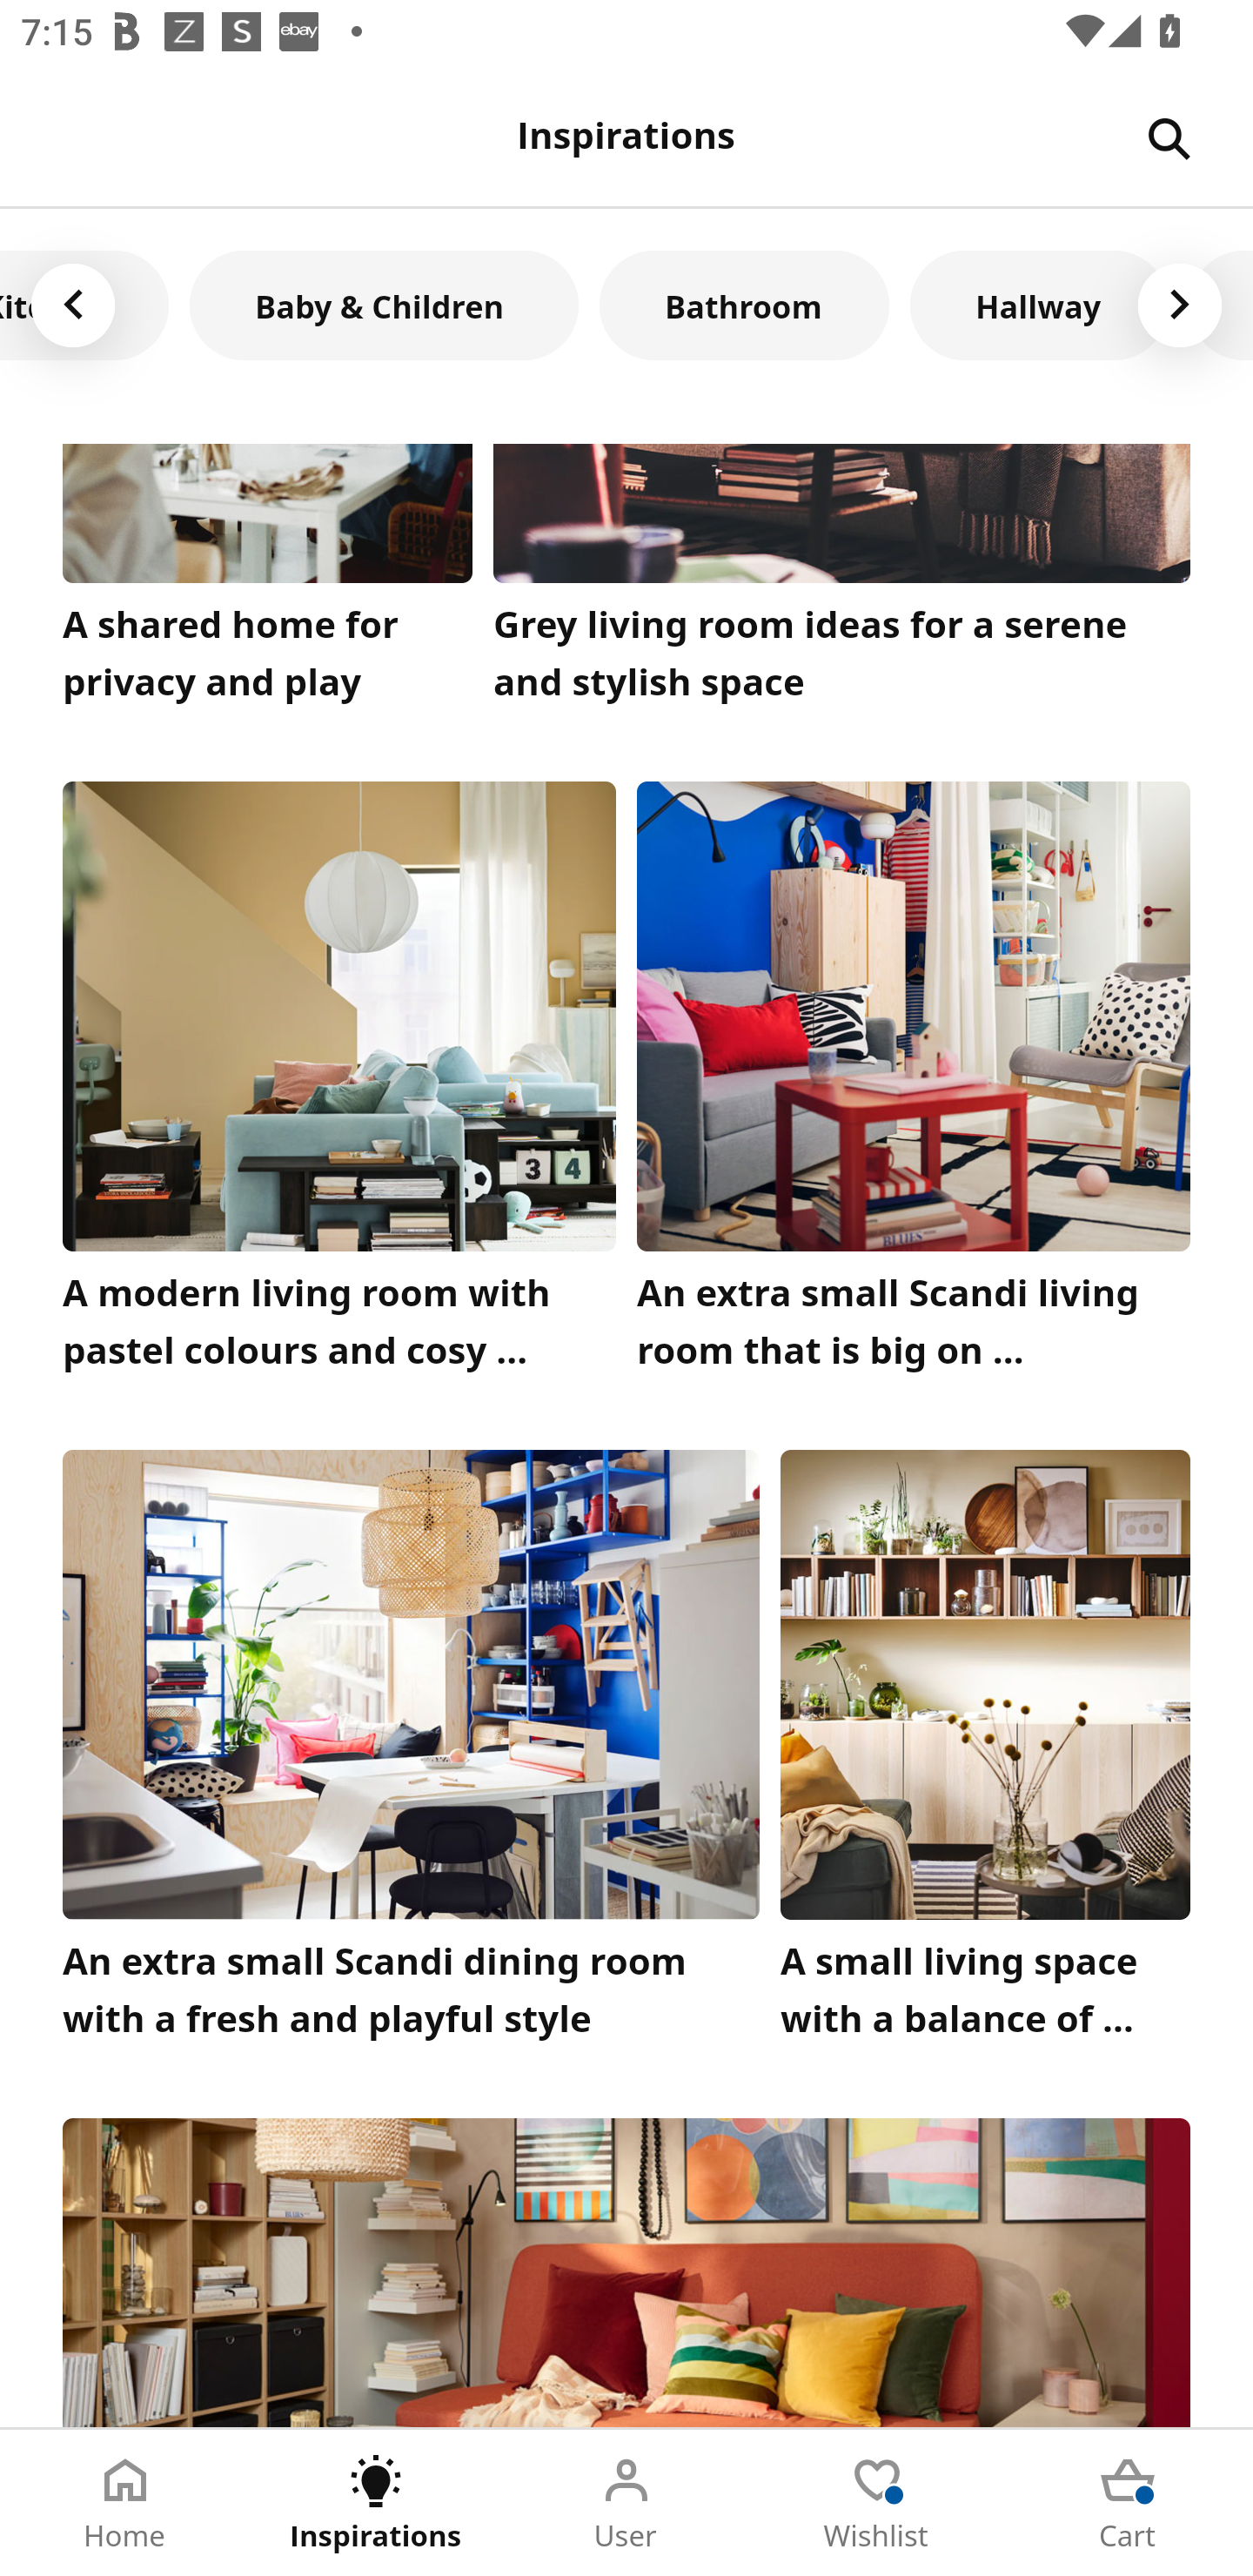 This screenshot has height=2576, width=1253. What do you see at coordinates (744, 305) in the screenshot?
I see `Bathroom` at bounding box center [744, 305].